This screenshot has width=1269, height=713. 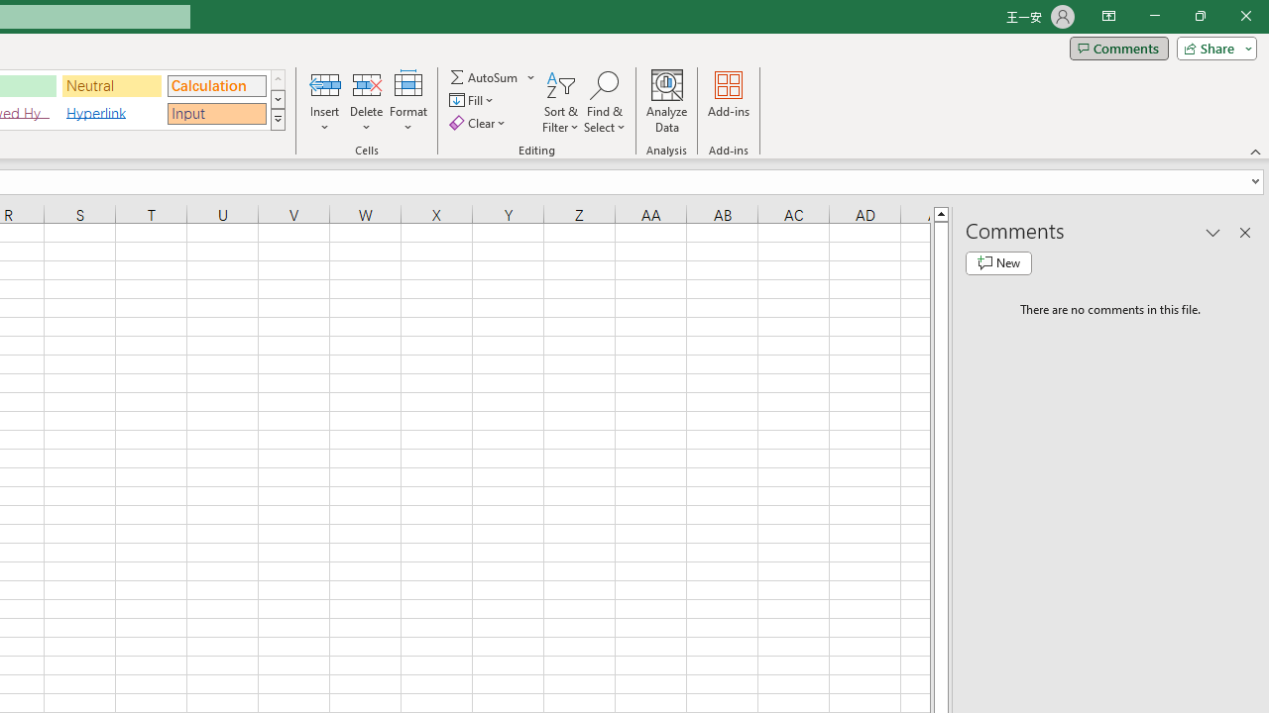 What do you see at coordinates (561, 101) in the screenshot?
I see `Sort & Filter` at bounding box center [561, 101].